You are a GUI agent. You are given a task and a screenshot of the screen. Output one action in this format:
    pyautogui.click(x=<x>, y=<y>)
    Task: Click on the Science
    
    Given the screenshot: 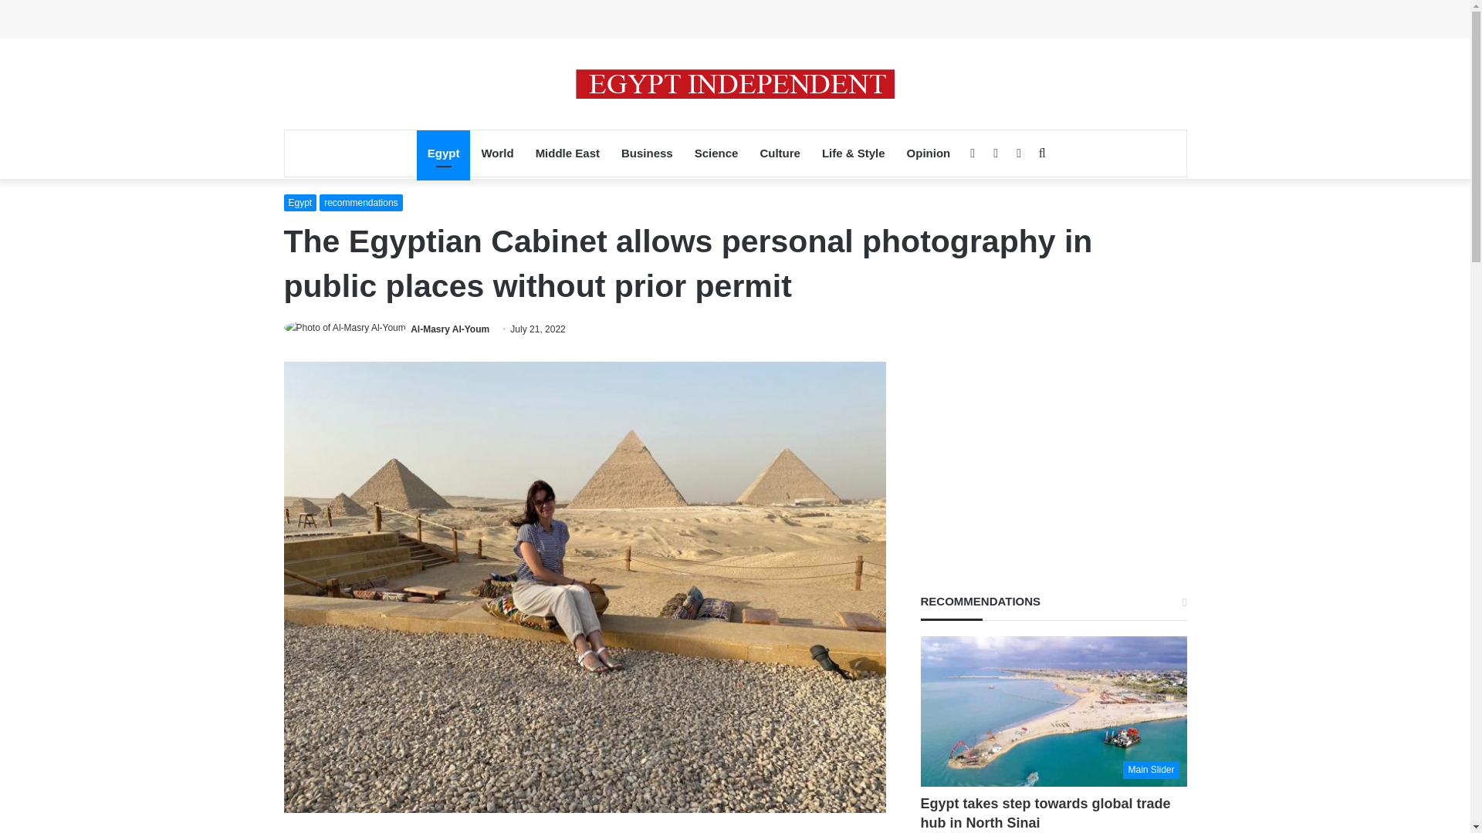 What is the action you would take?
    pyautogui.click(x=716, y=153)
    